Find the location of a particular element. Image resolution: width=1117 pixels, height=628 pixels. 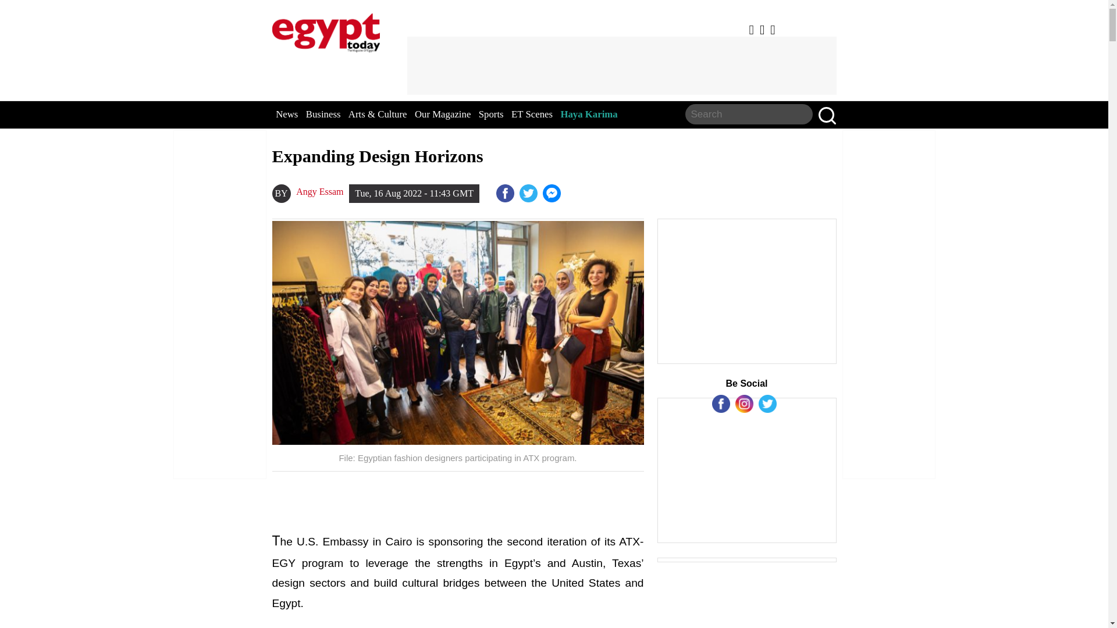

Haya Karima is located at coordinates (589, 115).